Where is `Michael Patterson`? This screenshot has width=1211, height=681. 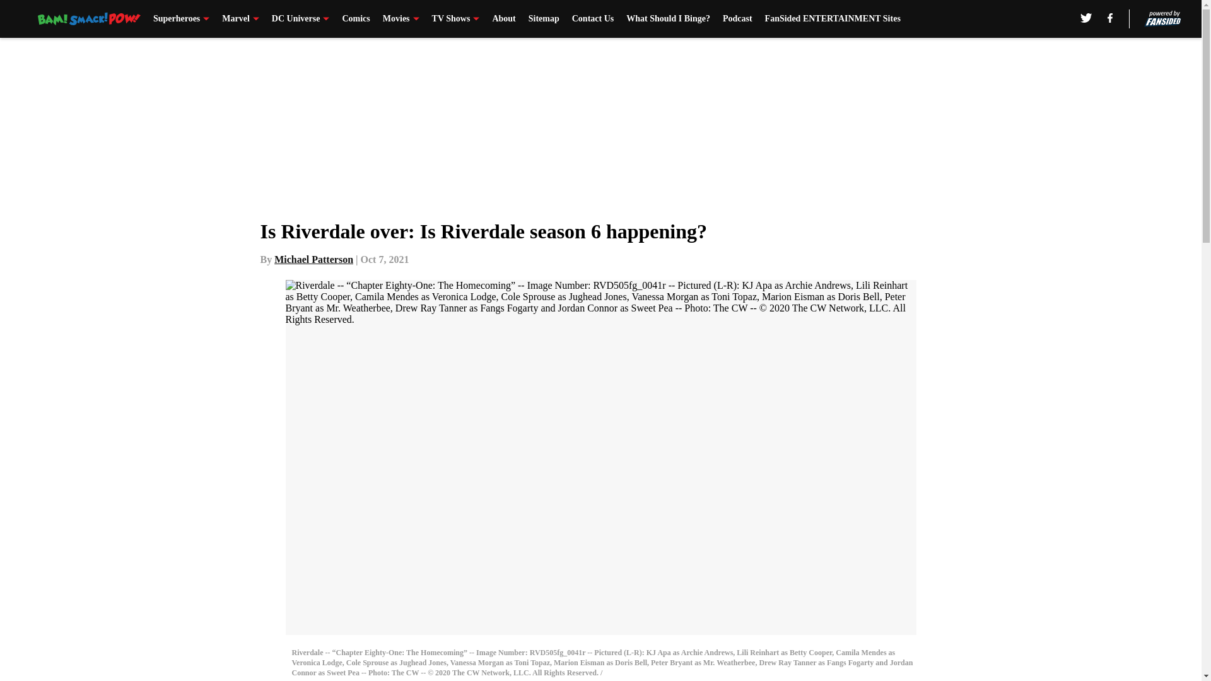 Michael Patterson is located at coordinates (314, 259).